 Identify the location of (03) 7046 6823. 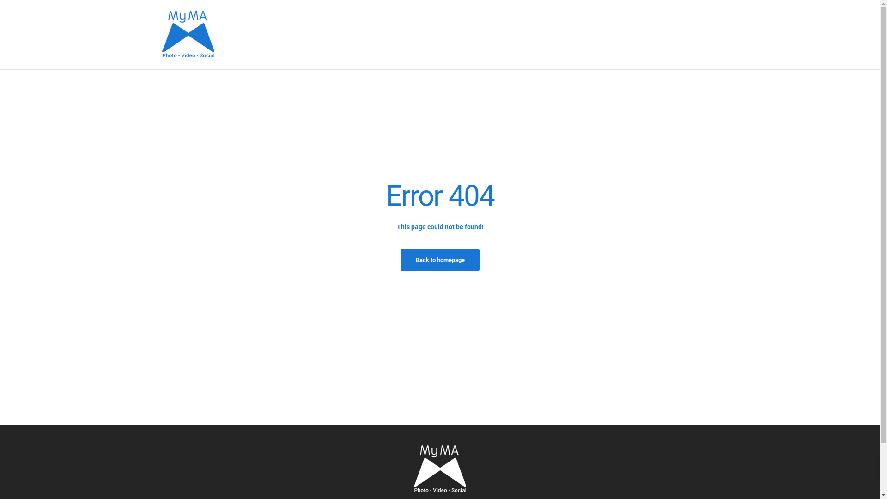
(454, 35).